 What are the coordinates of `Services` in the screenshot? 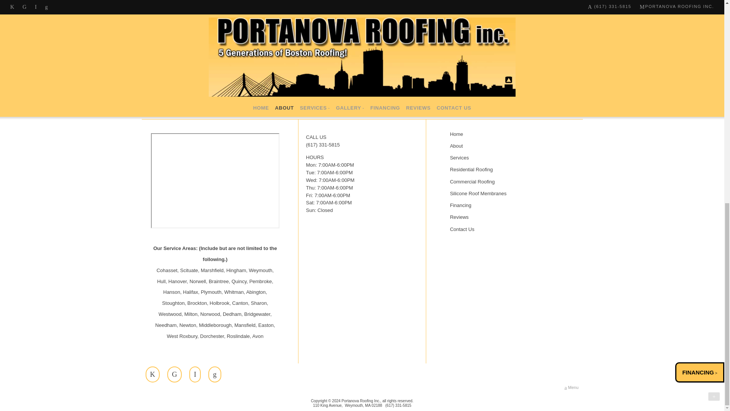 It's located at (509, 158).